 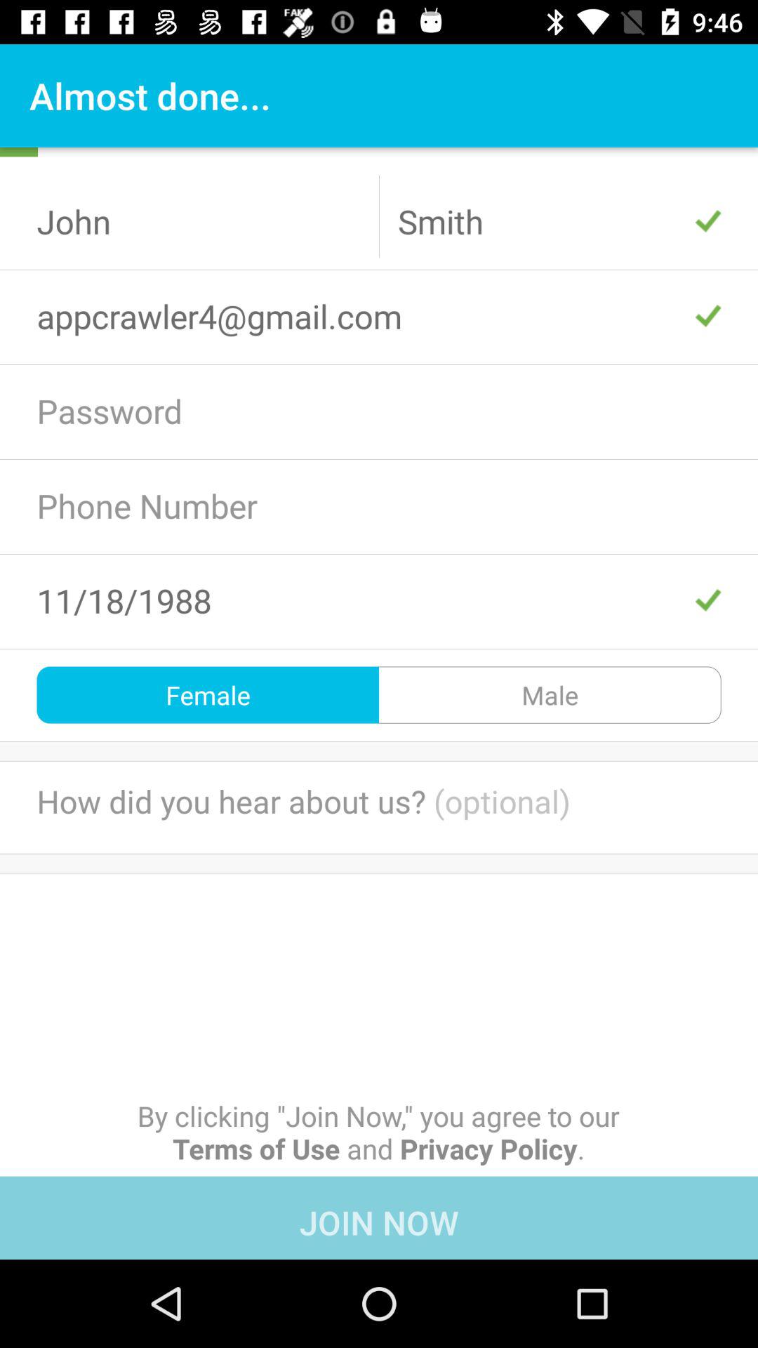 What do you see at coordinates (379, 1132) in the screenshot?
I see `select the text above to join now` at bounding box center [379, 1132].